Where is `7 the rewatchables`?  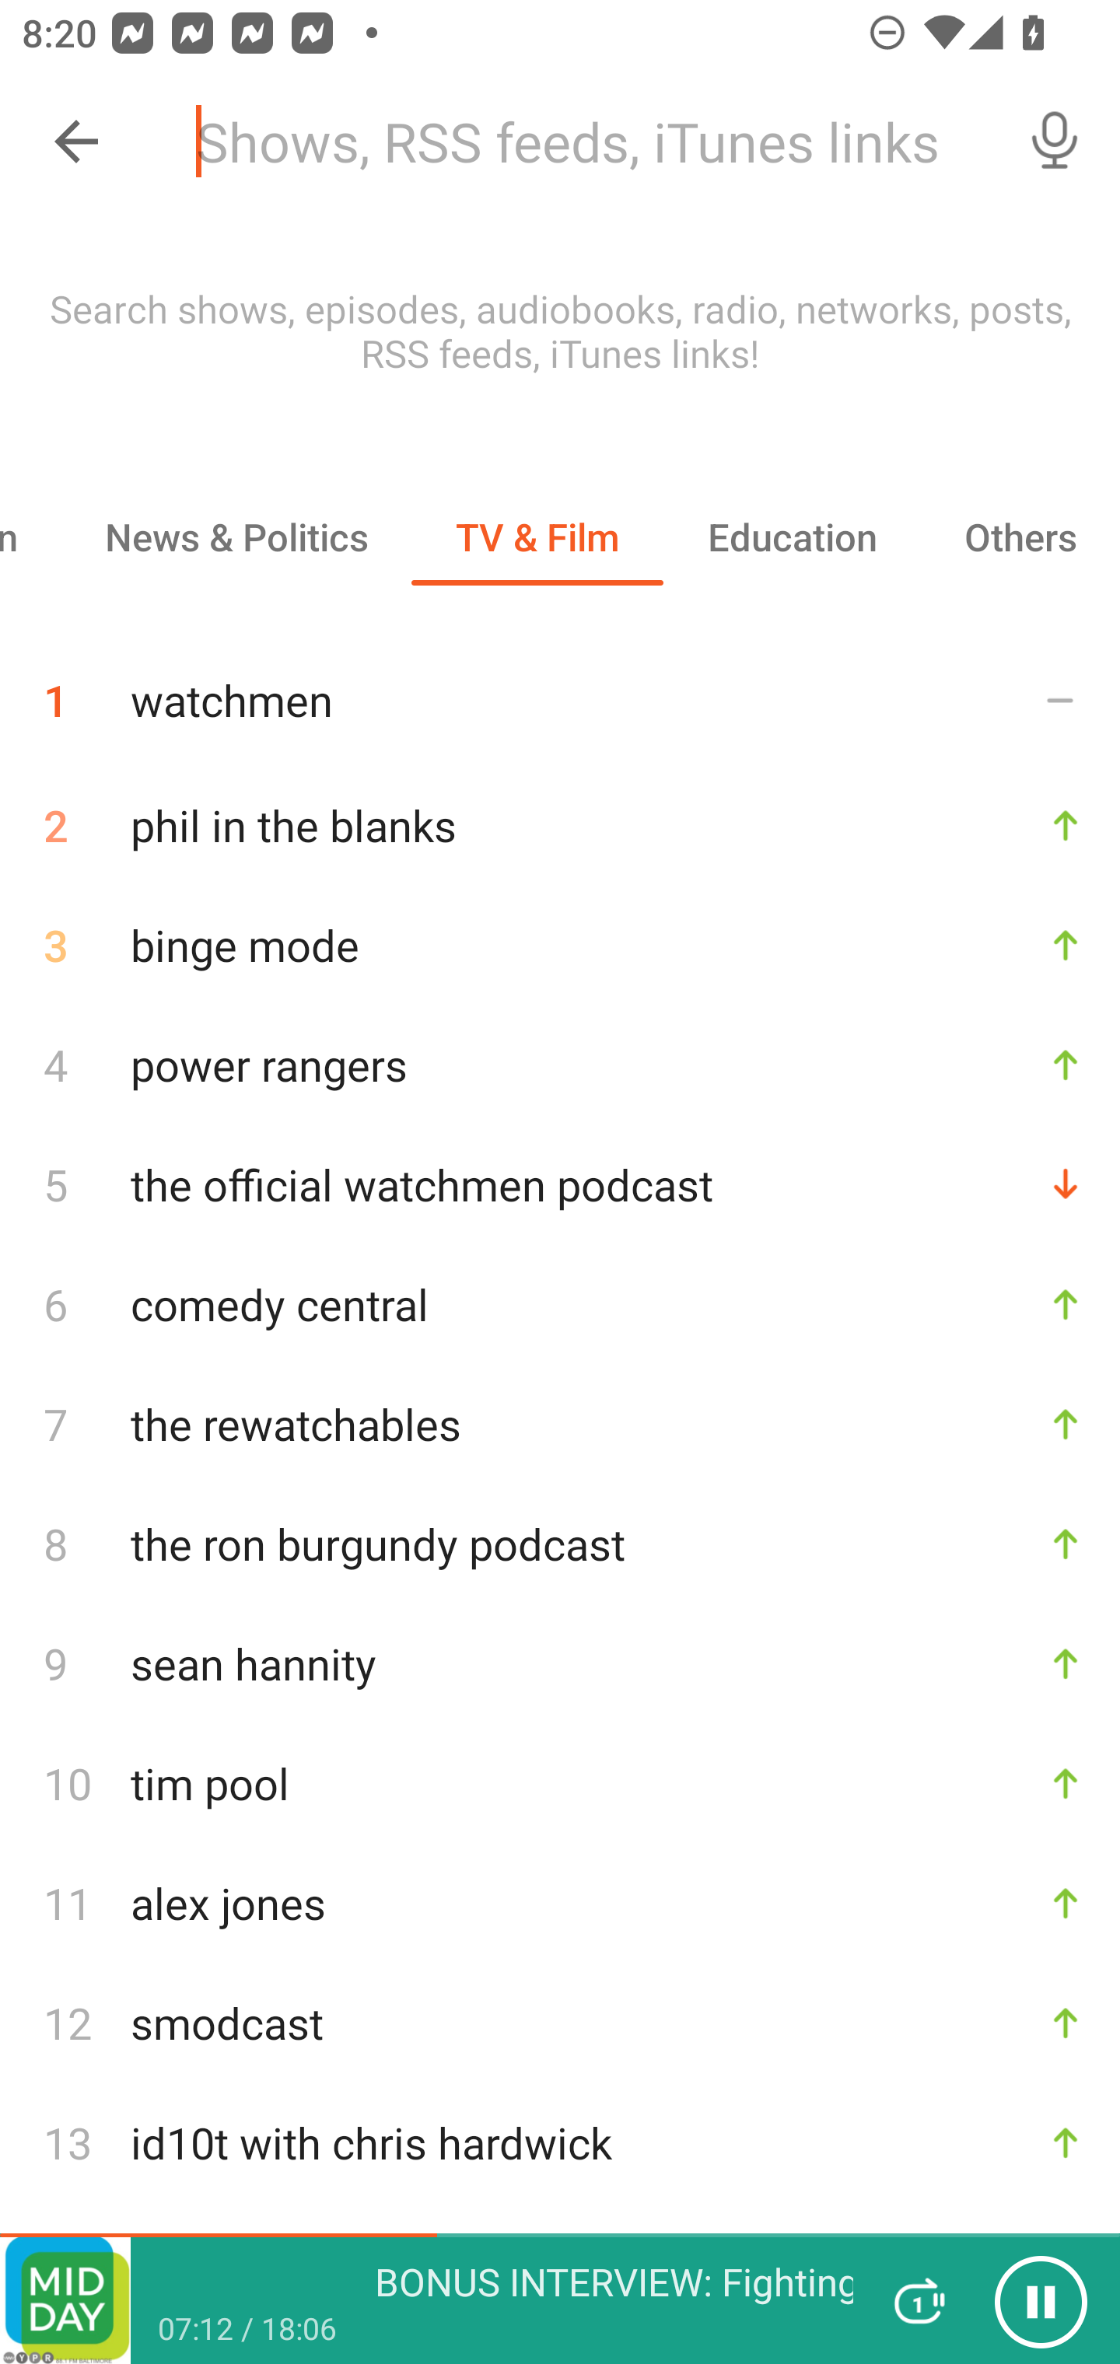 7 the rewatchables is located at coordinates (560, 1425).